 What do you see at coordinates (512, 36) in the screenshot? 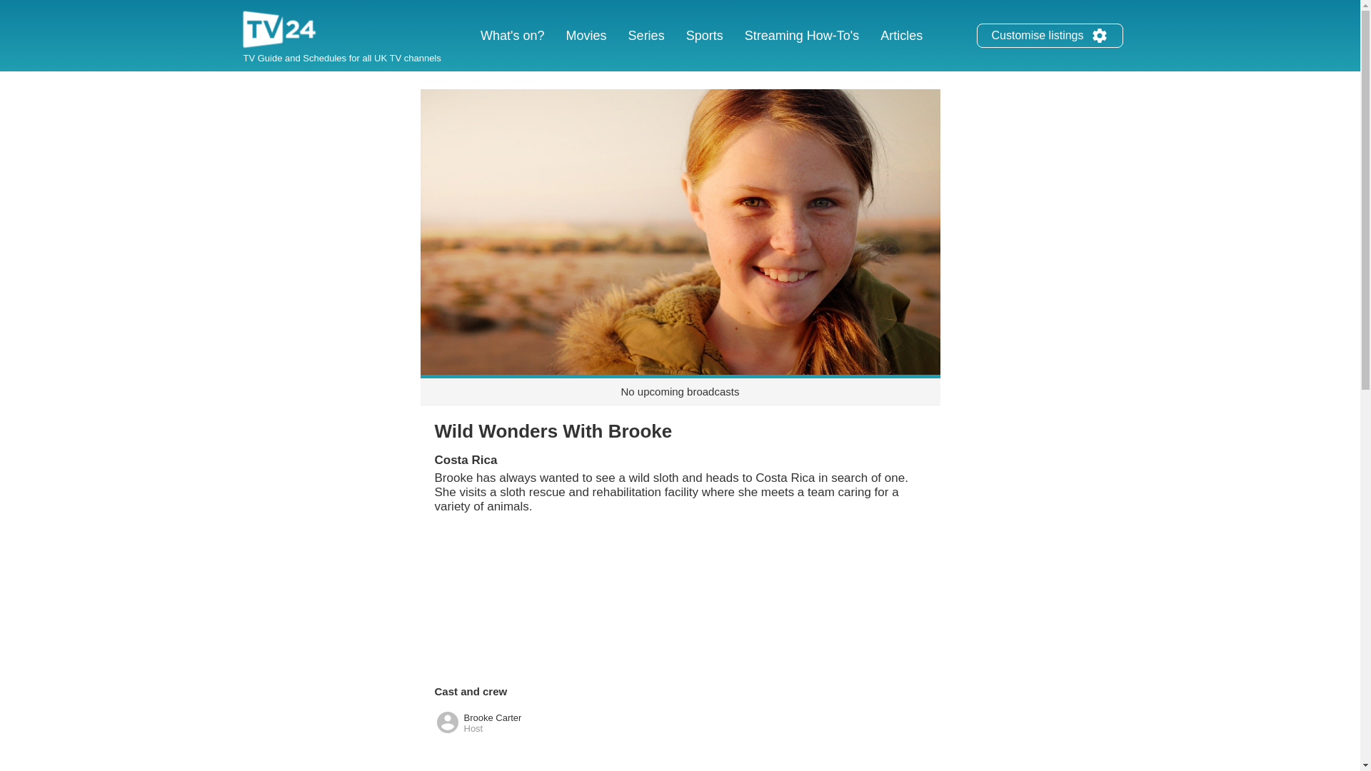
I see `What's on?` at bounding box center [512, 36].